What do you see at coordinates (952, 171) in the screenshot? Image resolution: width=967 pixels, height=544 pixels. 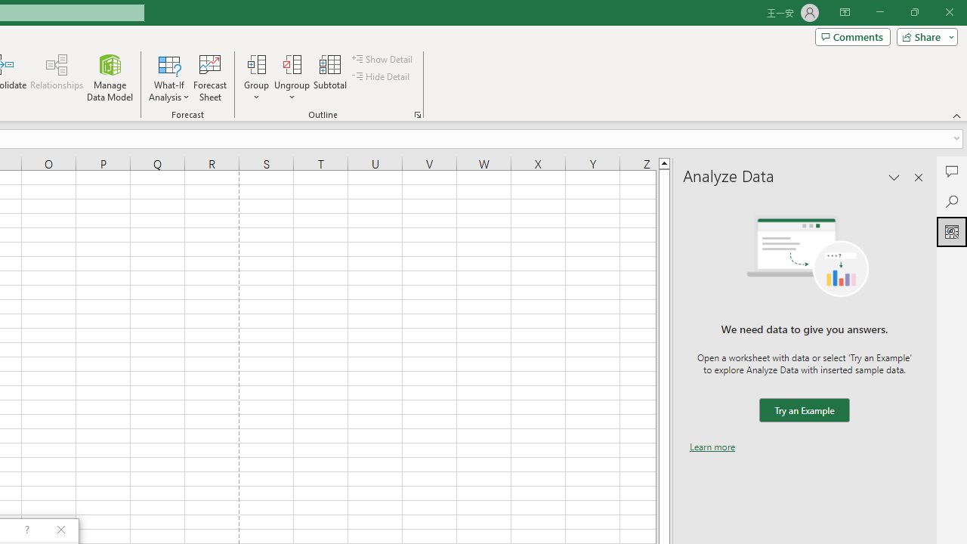 I see `Comments` at bounding box center [952, 171].